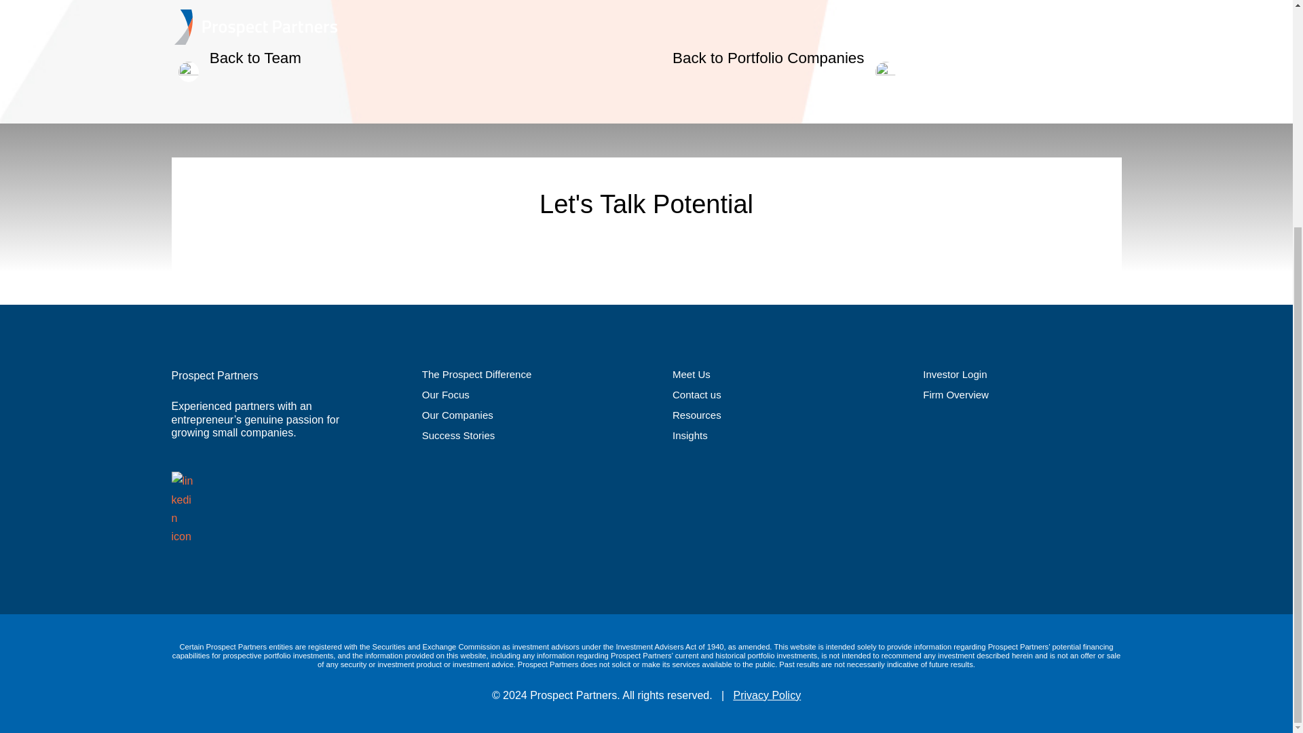  What do you see at coordinates (457, 414) in the screenshot?
I see `Our Companies` at bounding box center [457, 414].